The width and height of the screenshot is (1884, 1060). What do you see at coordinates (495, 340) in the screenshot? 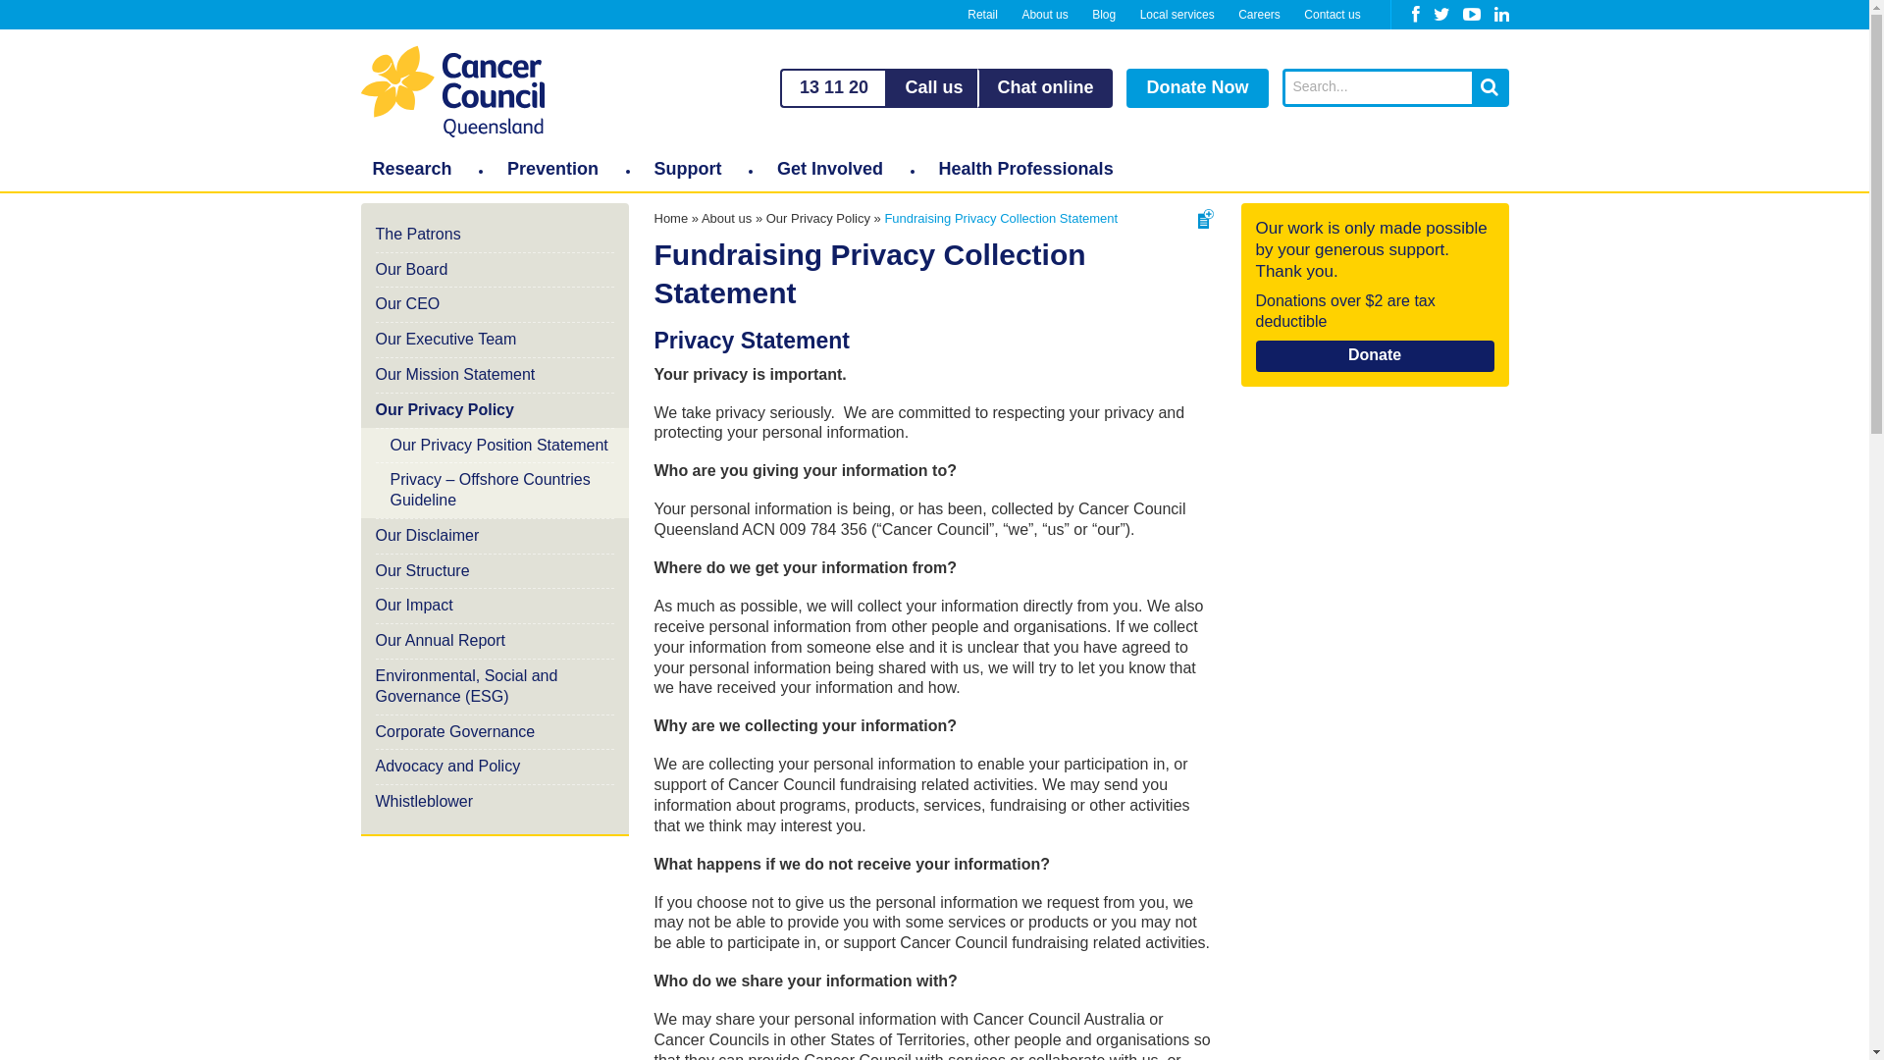
I see `Our Executive Team` at bounding box center [495, 340].